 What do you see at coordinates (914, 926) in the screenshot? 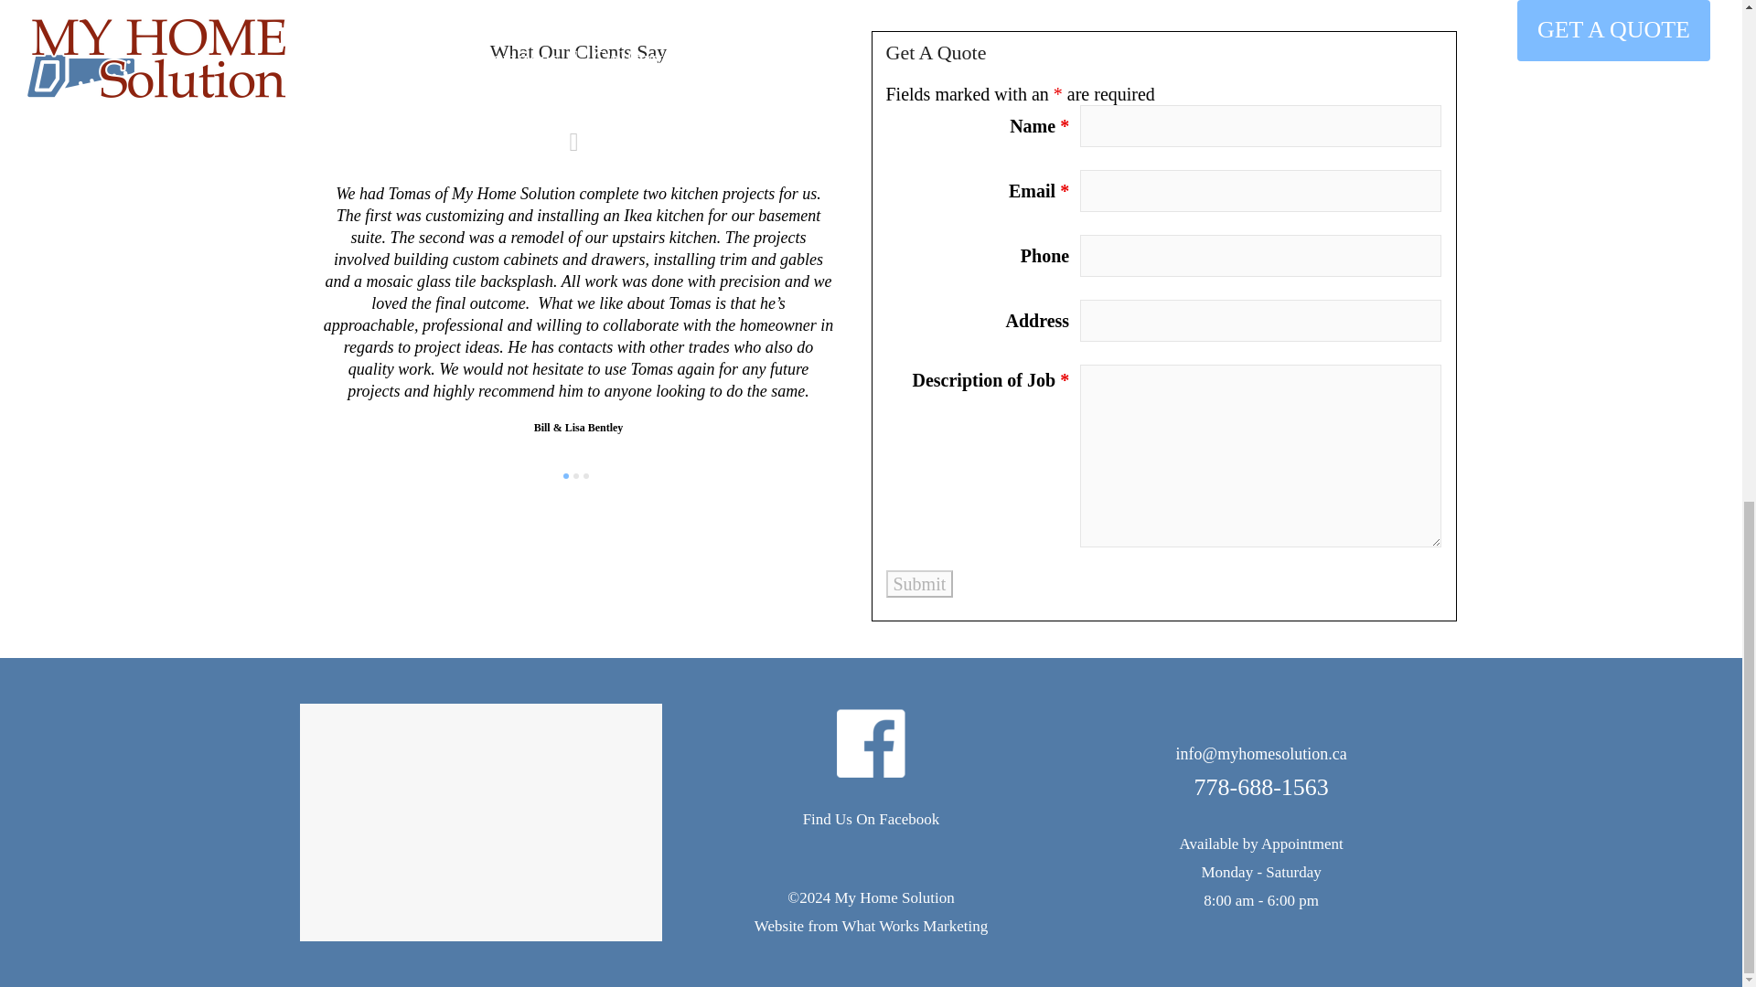
I see `What Works Marketing` at bounding box center [914, 926].